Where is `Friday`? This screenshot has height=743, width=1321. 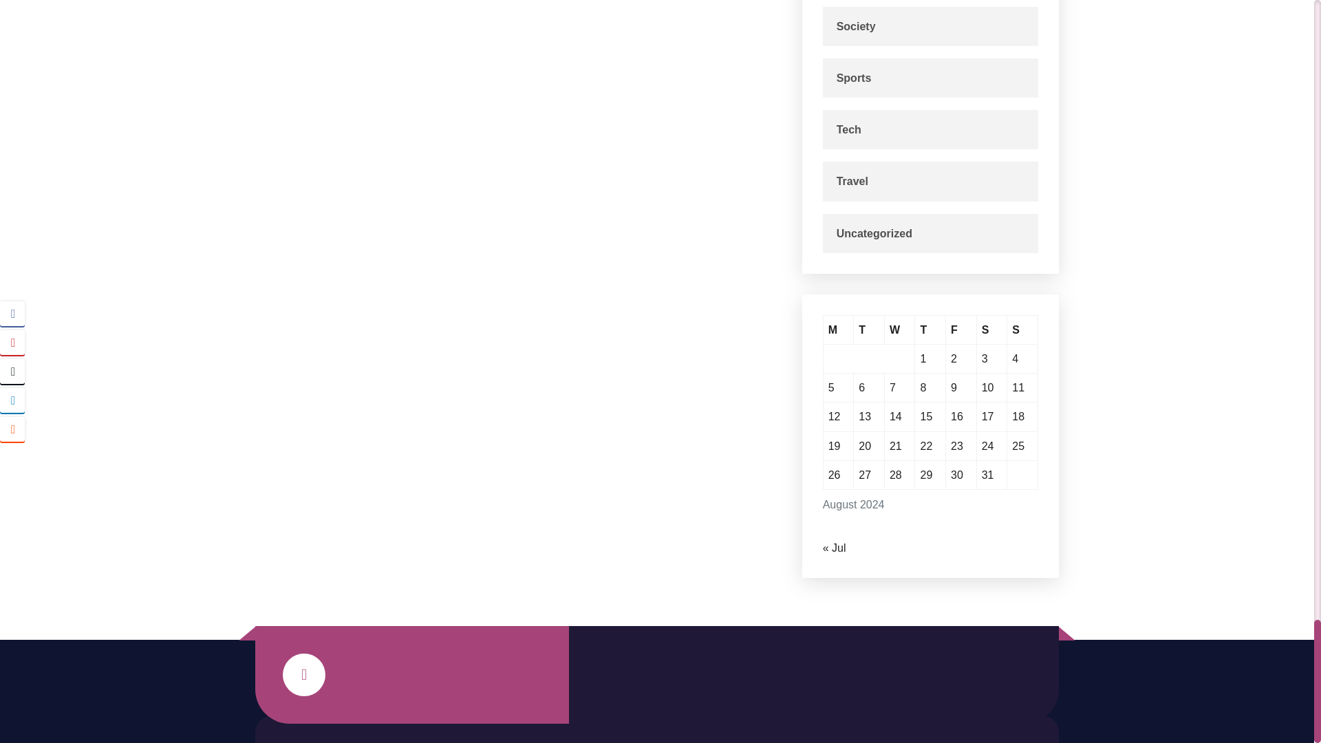 Friday is located at coordinates (961, 330).